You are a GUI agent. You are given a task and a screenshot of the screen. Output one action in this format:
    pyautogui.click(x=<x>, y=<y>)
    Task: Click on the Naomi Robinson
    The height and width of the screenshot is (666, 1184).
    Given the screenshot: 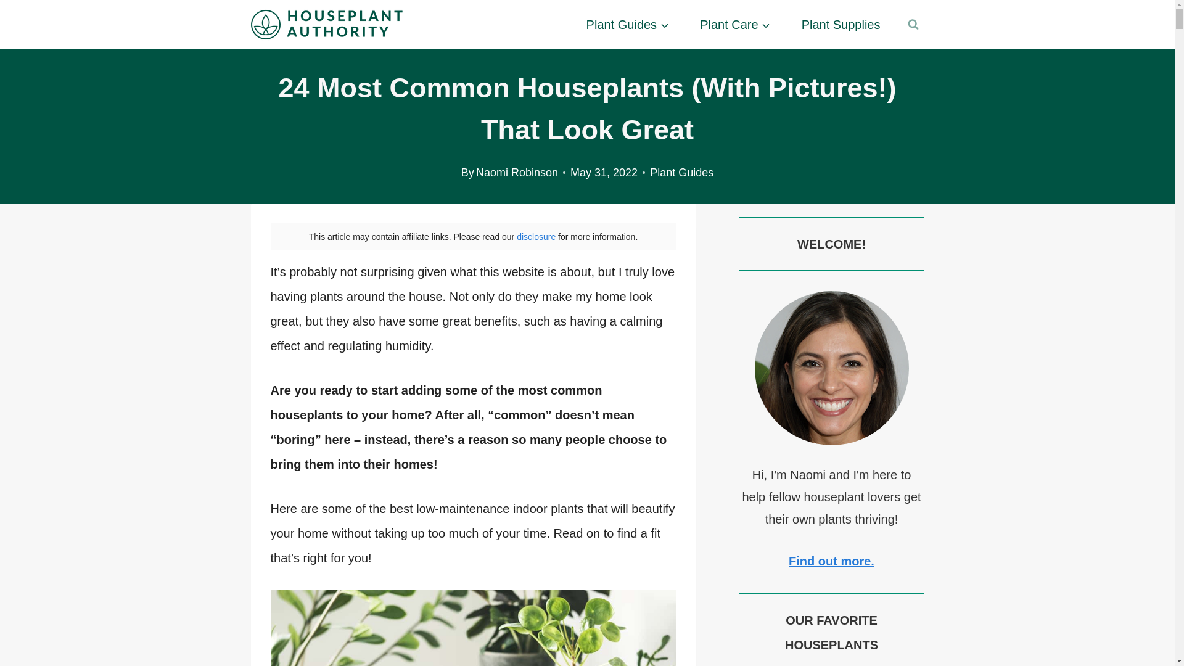 What is the action you would take?
    pyautogui.click(x=517, y=173)
    